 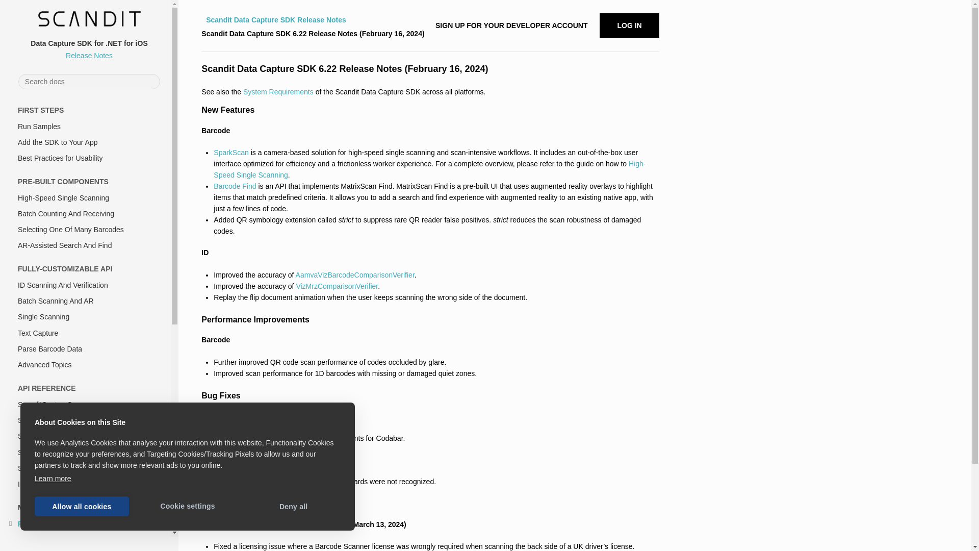 What do you see at coordinates (188, 506) in the screenshot?
I see `Cookie settings` at bounding box center [188, 506].